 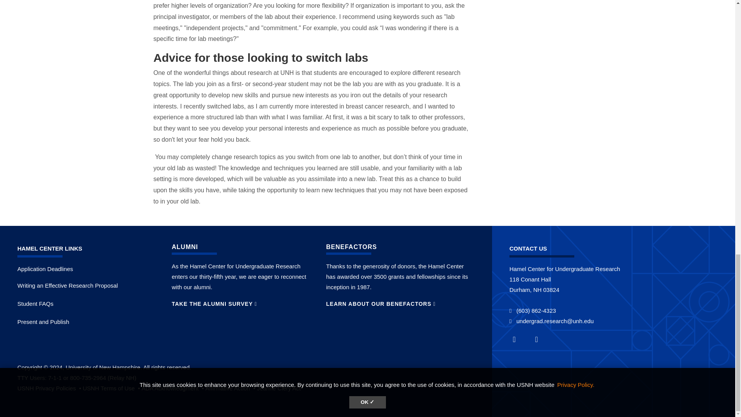 What do you see at coordinates (231, 388) in the screenshot?
I see `Learn` at bounding box center [231, 388].